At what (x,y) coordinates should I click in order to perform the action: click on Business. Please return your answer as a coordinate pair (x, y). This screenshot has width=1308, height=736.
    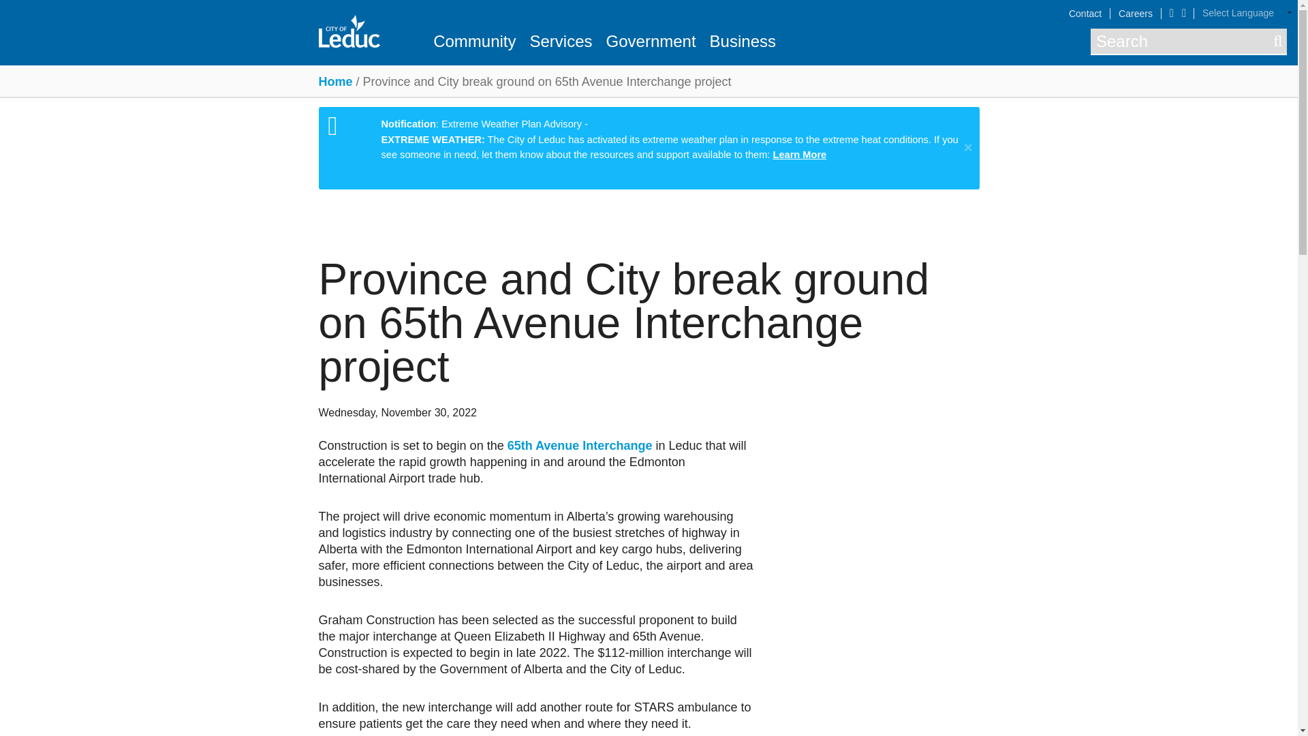
    Looking at the image, I should click on (743, 41).